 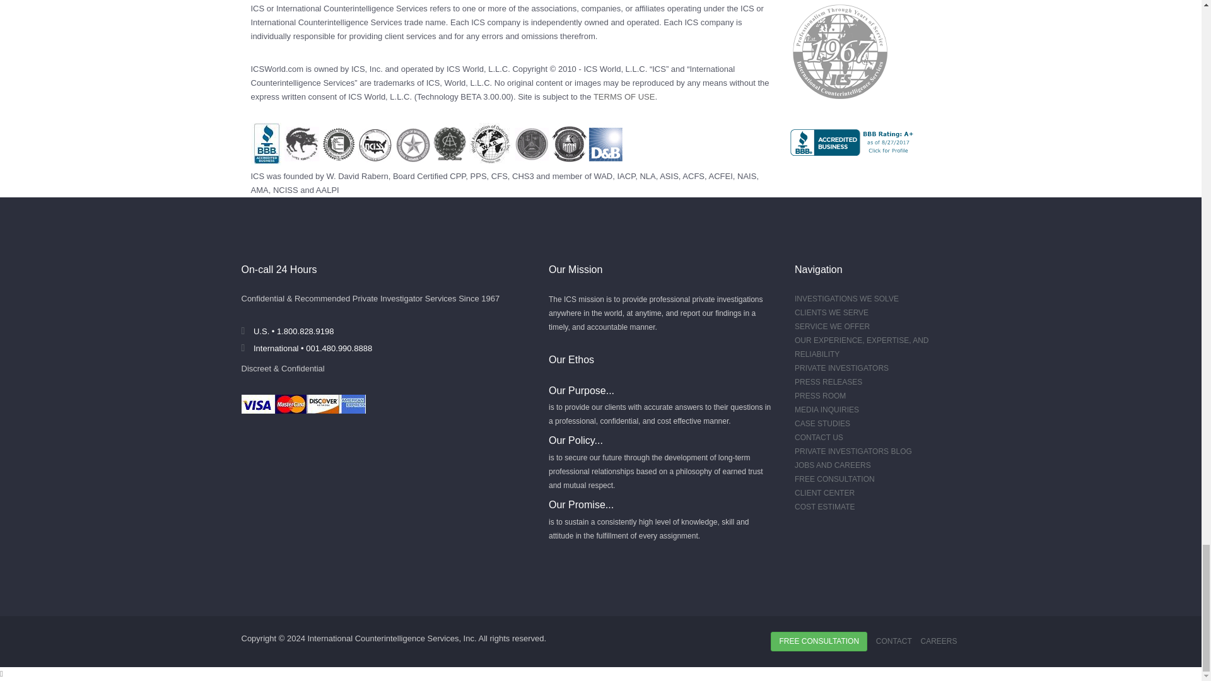 What do you see at coordinates (747, 177) in the screenshot?
I see `National Association of Investigative Specialists` at bounding box center [747, 177].